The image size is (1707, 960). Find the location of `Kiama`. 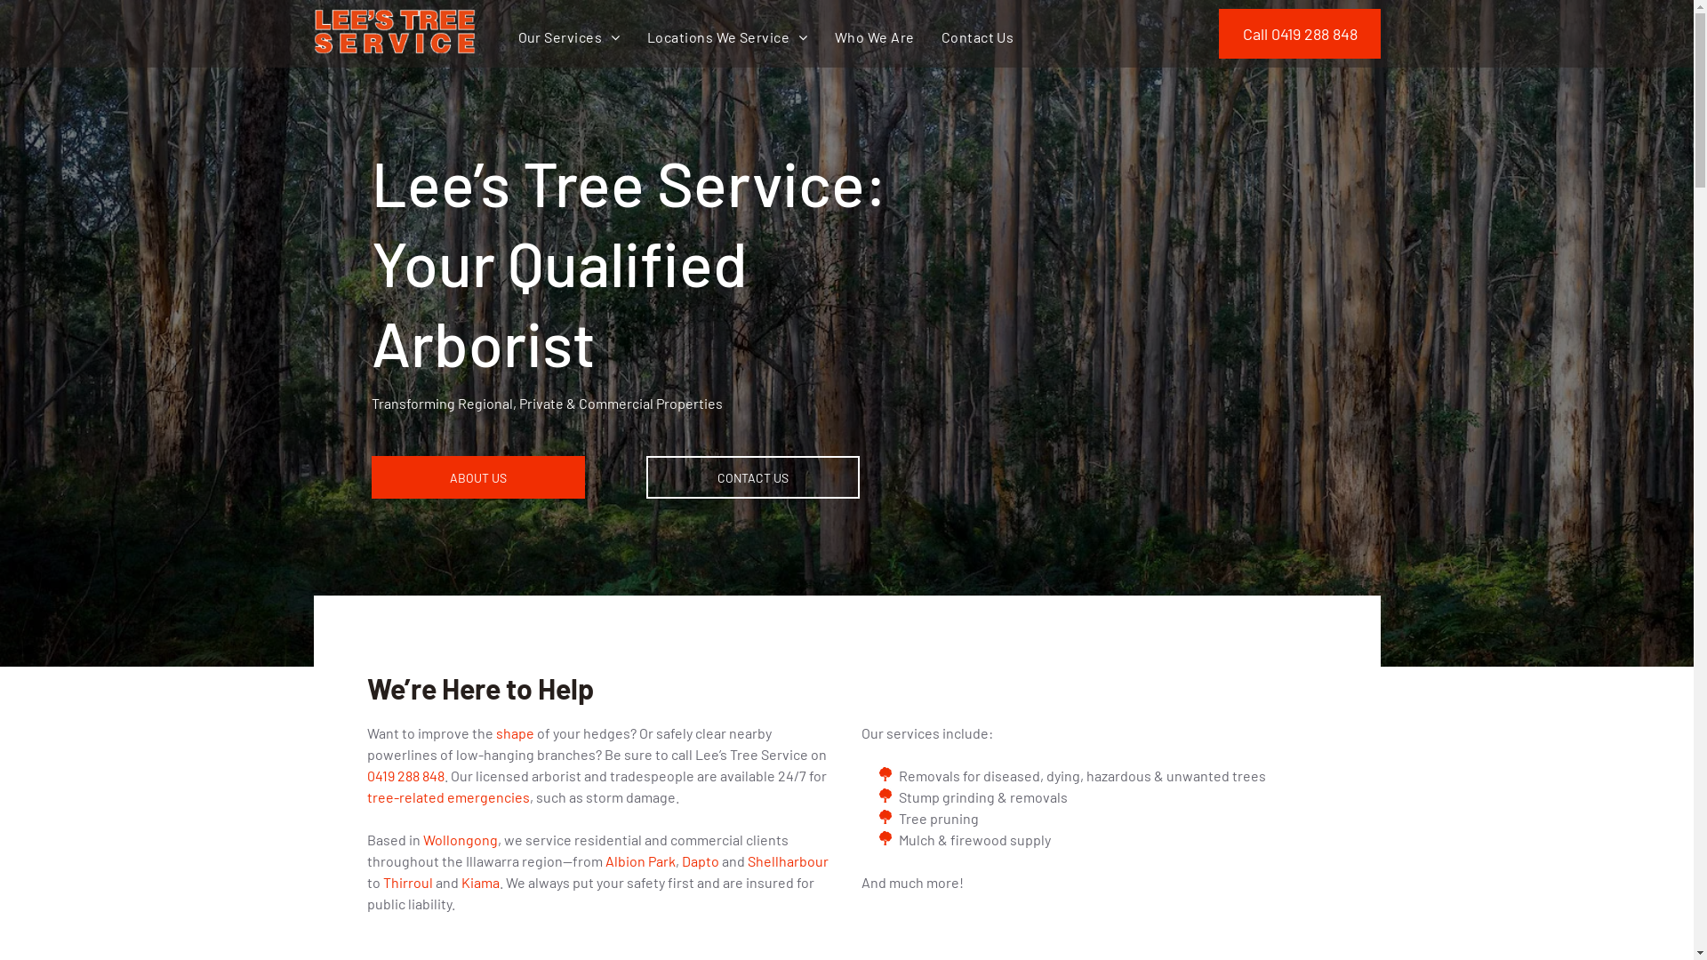

Kiama is located at coordinates (480, 882).